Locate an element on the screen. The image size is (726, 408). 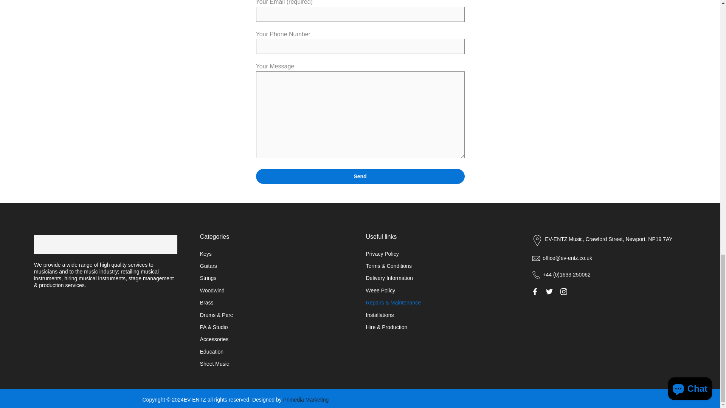
Guitars is located at coordinates (209, 266).